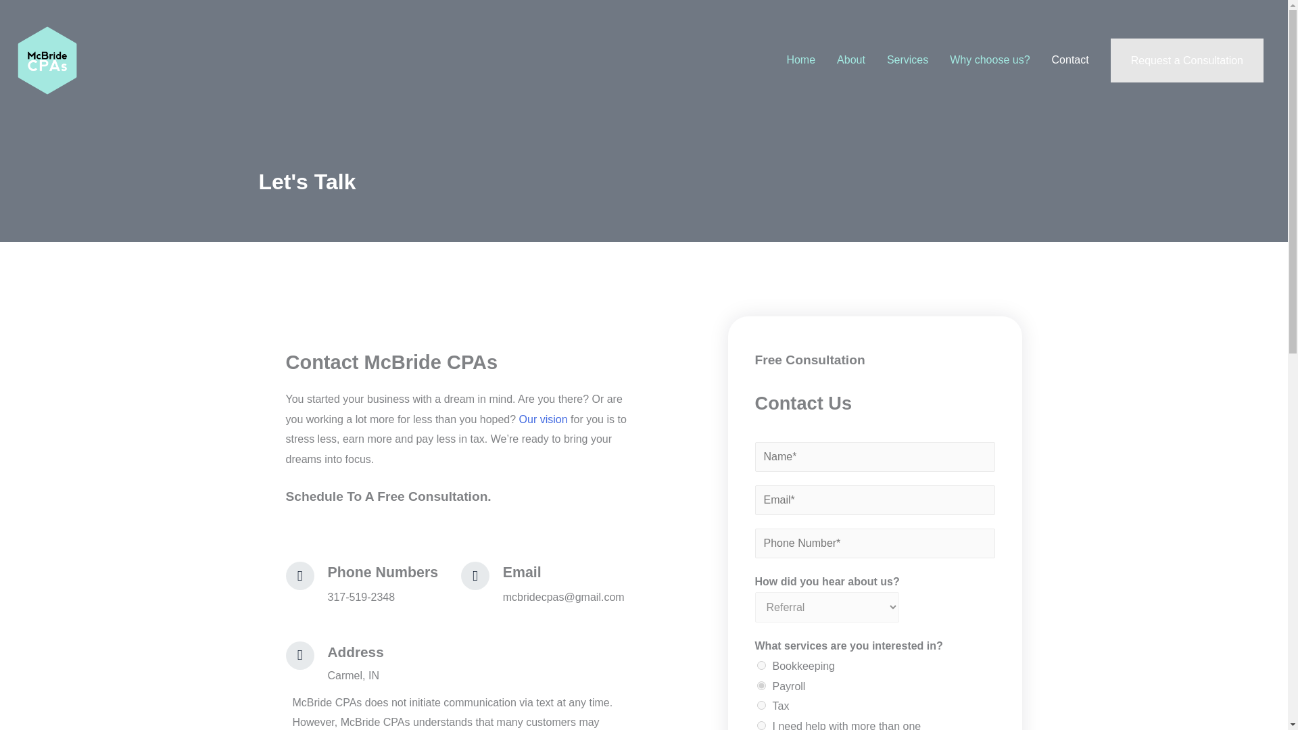  Describe the element at coordinates (907, 59) in the screenshot. I see `Services` at that location.